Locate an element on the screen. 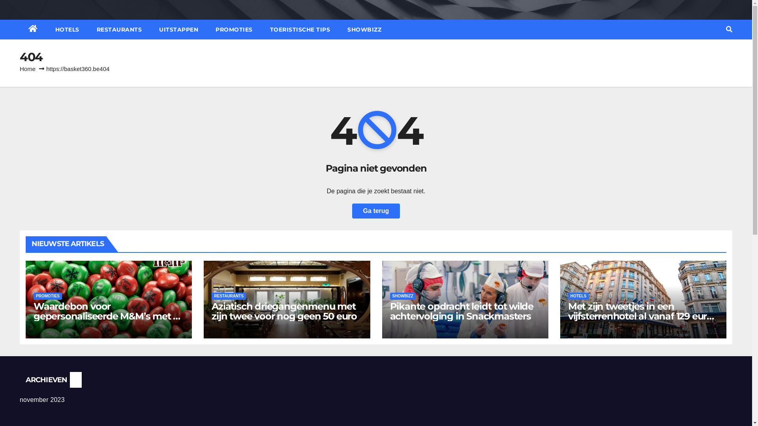 The image size is (758, 426). SHOWBIZZ is located at coordinates (364, 30).